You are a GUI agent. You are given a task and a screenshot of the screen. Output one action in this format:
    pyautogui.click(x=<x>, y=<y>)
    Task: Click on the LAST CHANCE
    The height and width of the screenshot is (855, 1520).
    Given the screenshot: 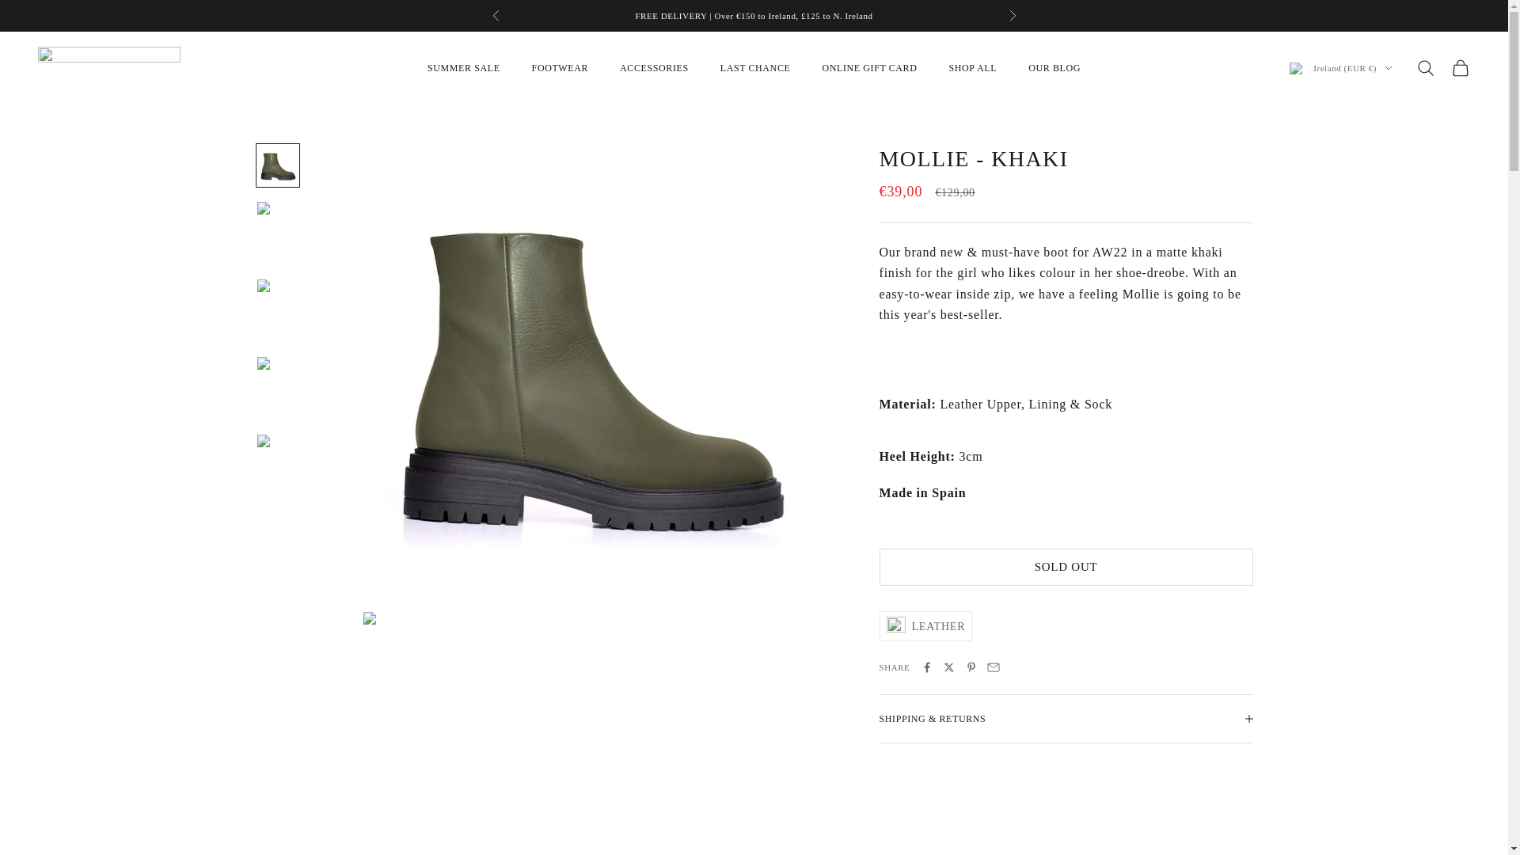 What is the action you would take?
    pyautogui.click(x=755, y=68)
    